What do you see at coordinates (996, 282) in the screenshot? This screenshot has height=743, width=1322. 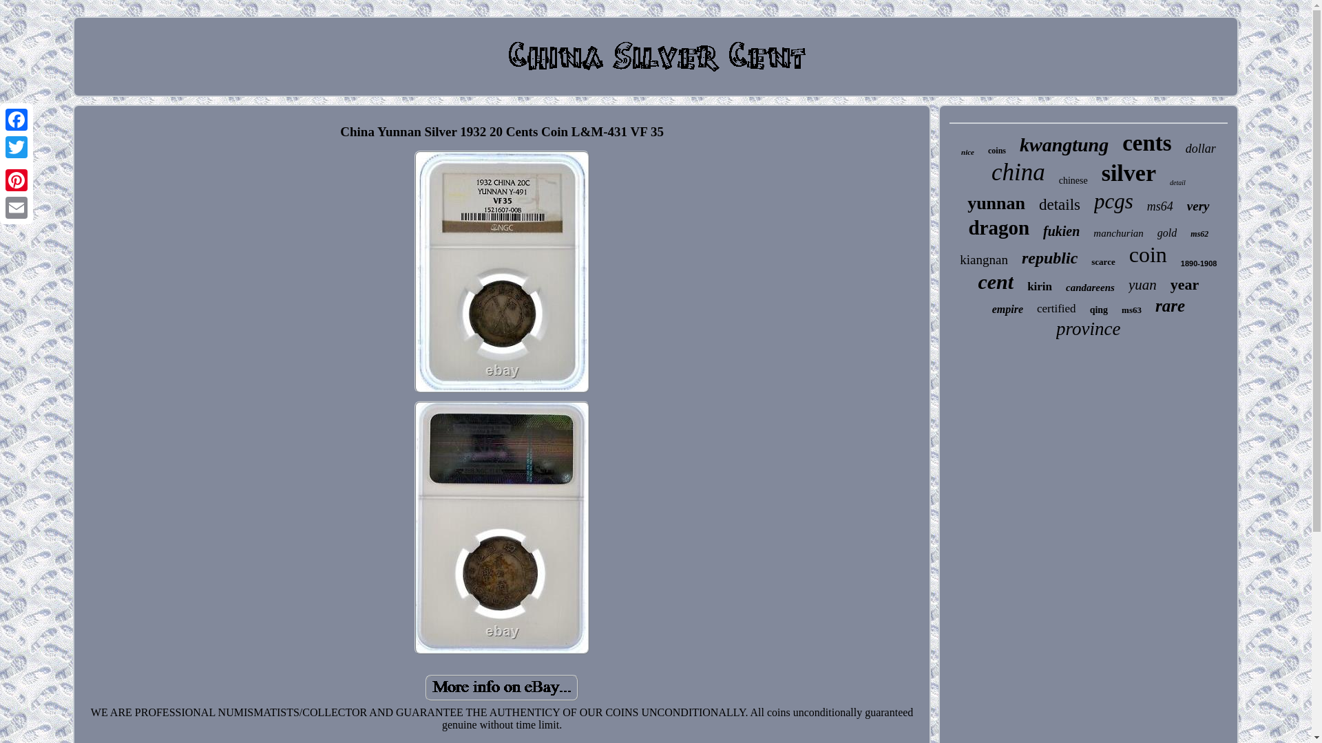 I see `cent` at bounding box center [996, 282].